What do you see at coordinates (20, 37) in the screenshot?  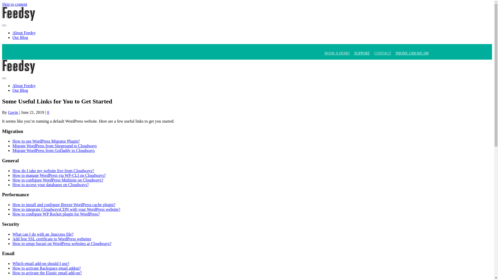 I see `Our Blog` at bounding box center [20, 37].